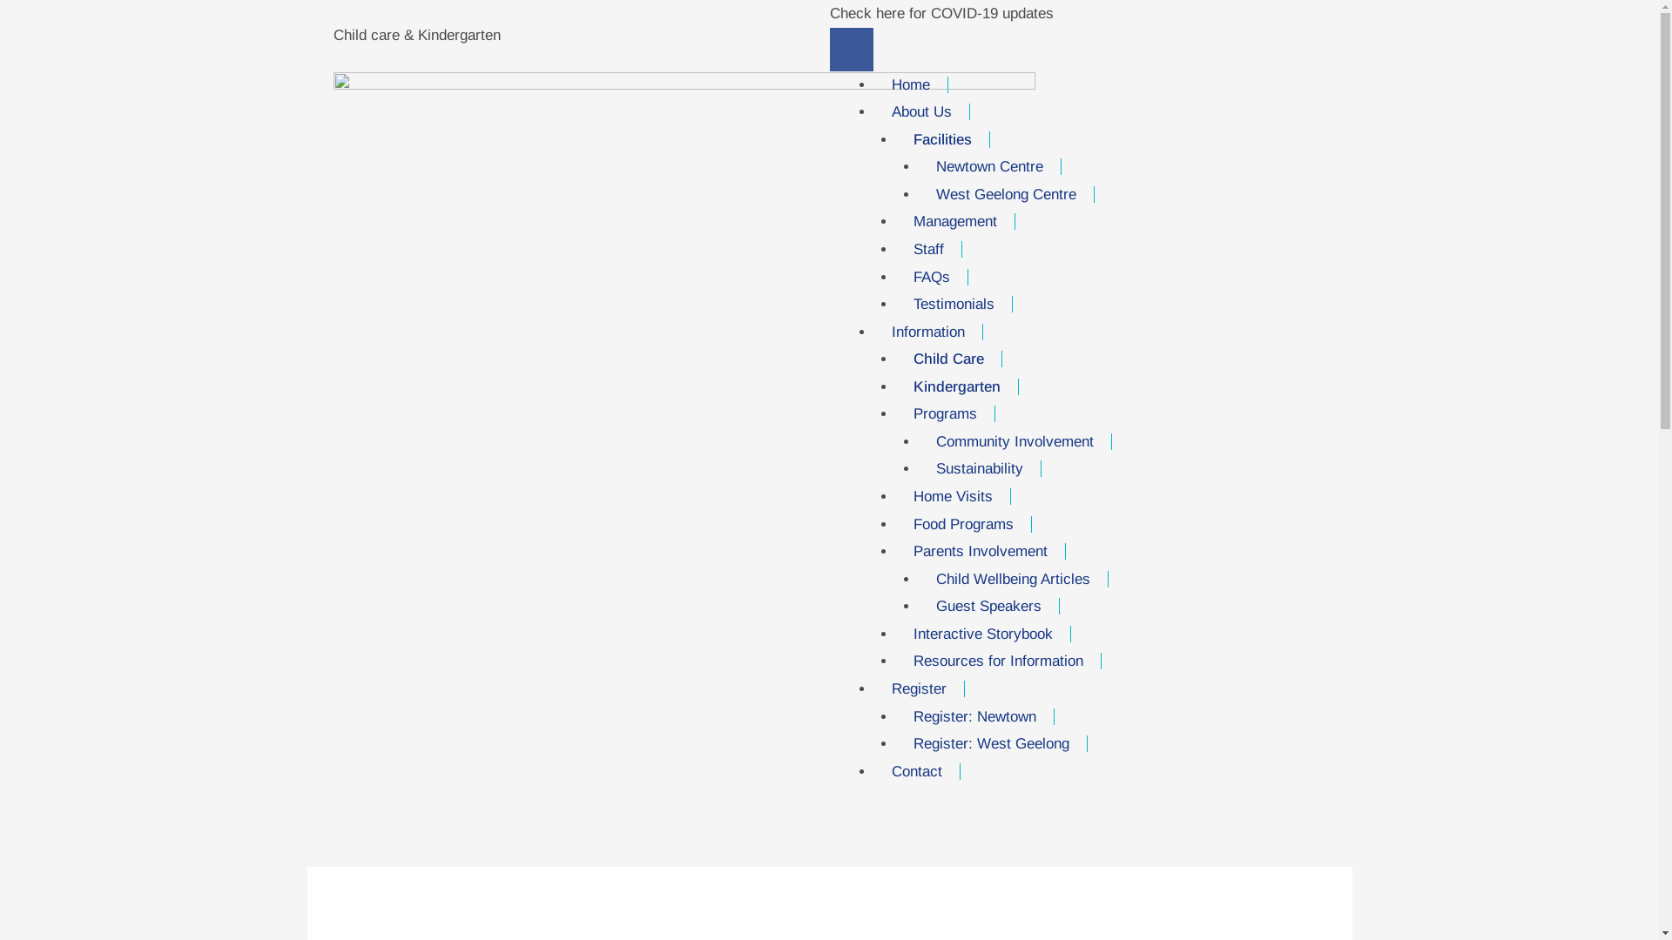 Image resolution: width=1672 pixels, height=940 pixels. Describe the element at coordinates (975, 717) in the screenshot. I see `Register: Newtown` at that location.